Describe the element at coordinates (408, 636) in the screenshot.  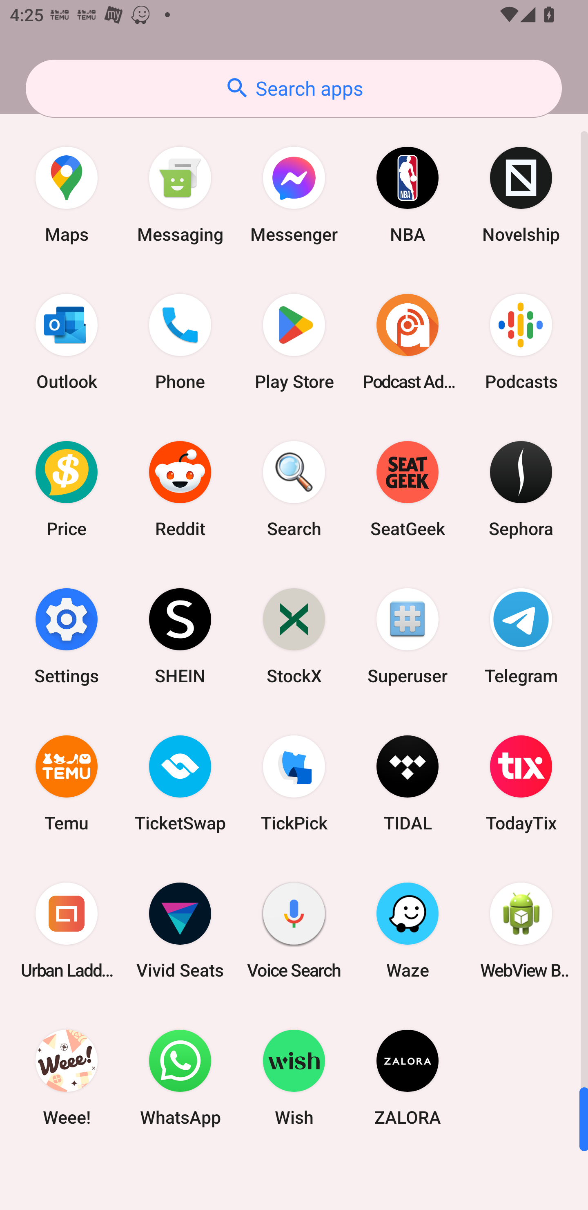
I see `Superuser` at that location.